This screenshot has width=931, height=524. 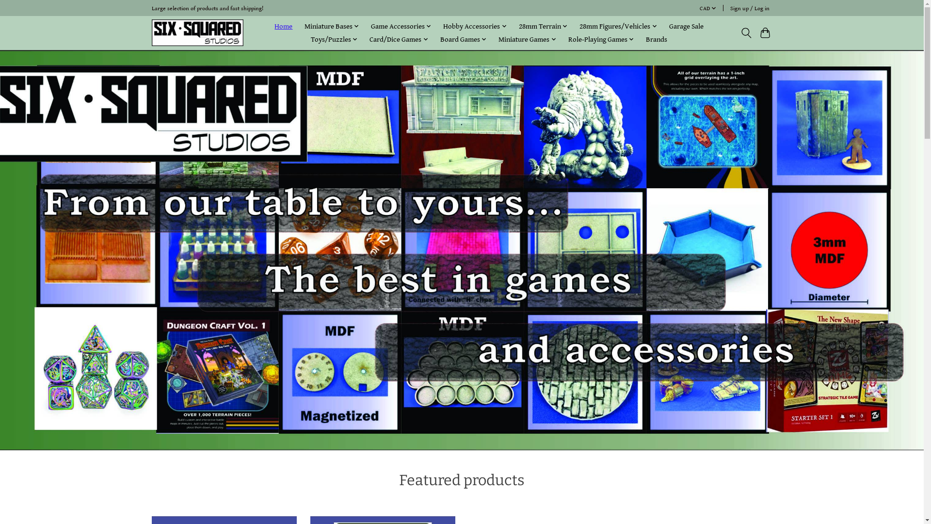 I want to click on Home, so click(x=283, y=26).